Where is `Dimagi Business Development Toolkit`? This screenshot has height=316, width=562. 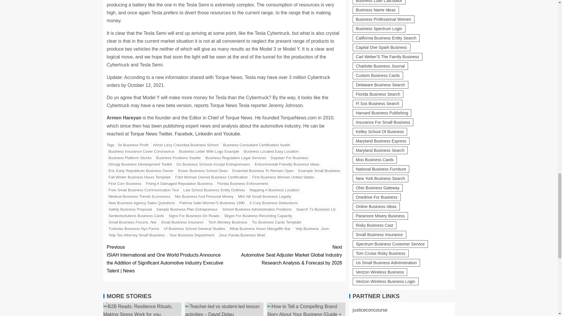
Dimagi Business Development Toolkit is located at coordinates (140, 164).